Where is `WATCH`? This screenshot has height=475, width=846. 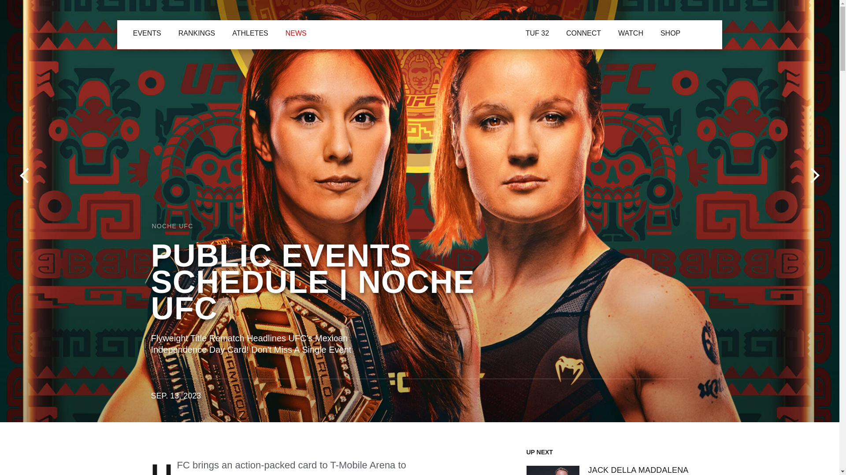
WATCH is located at coordinates (464, 32).